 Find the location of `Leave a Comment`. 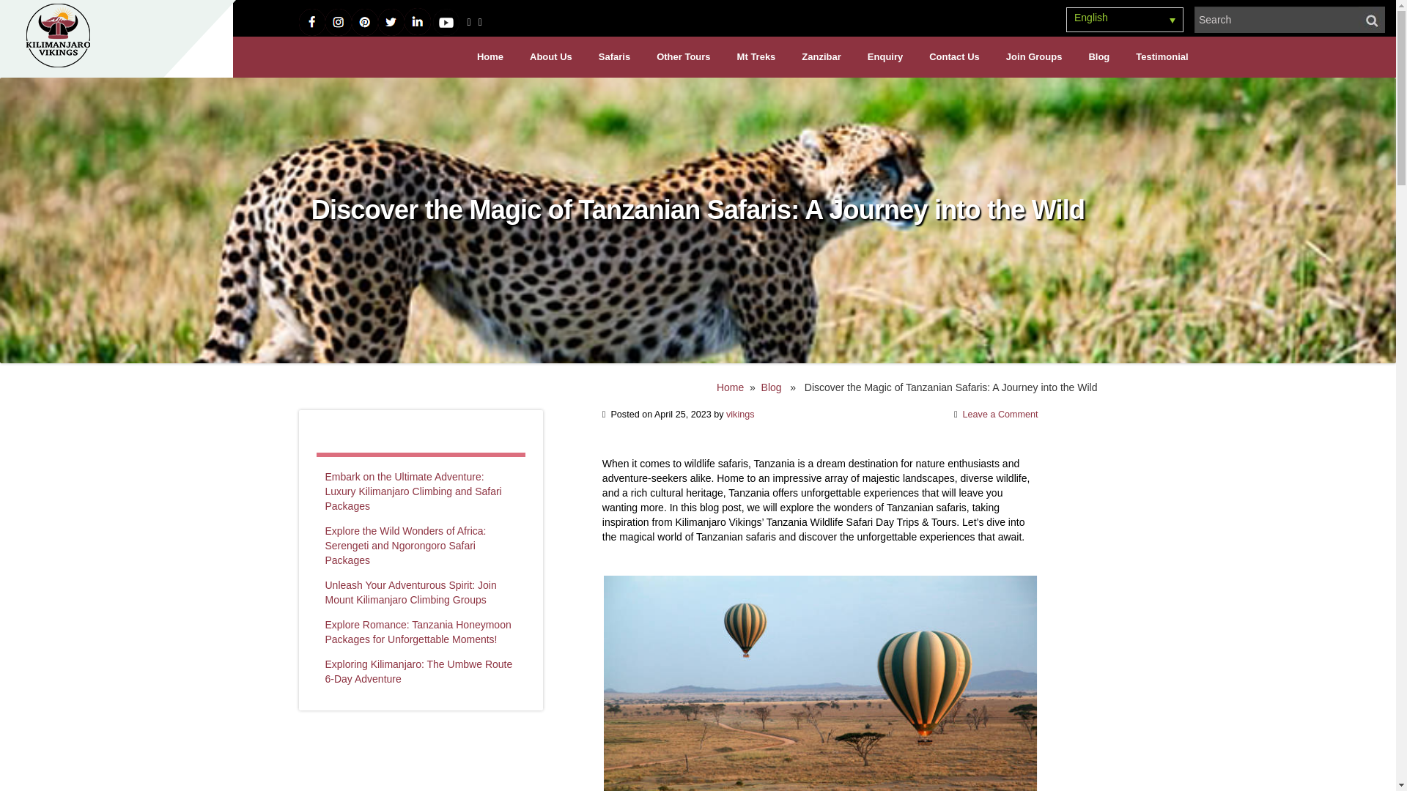

Leave a Comment is located at coordinates (1000, 415).